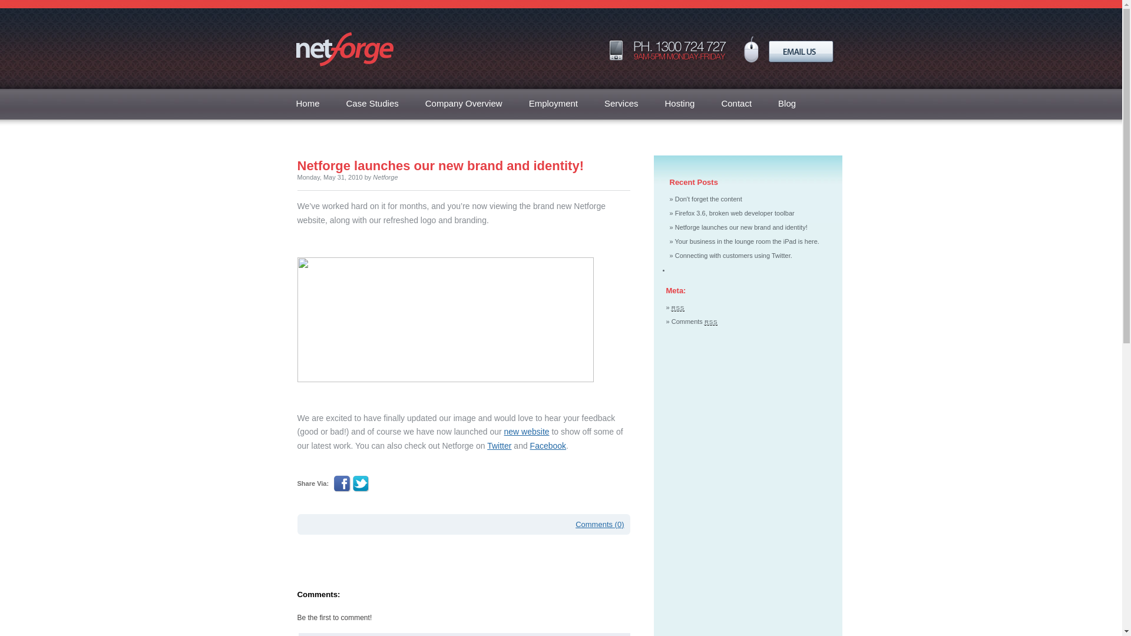 This screenshot has height=636, width=1131. I want to click on Case Studies, so click(372, 104).